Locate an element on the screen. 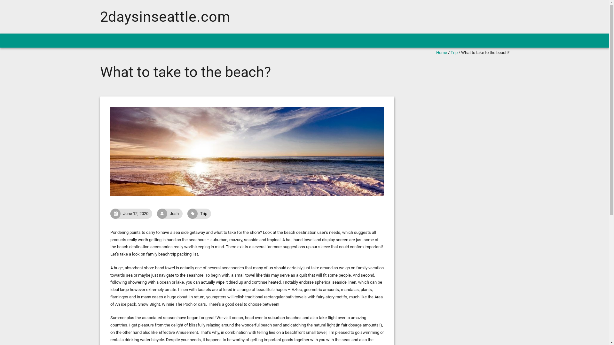  June 12, 2020 is located at coordinates (139, 214).